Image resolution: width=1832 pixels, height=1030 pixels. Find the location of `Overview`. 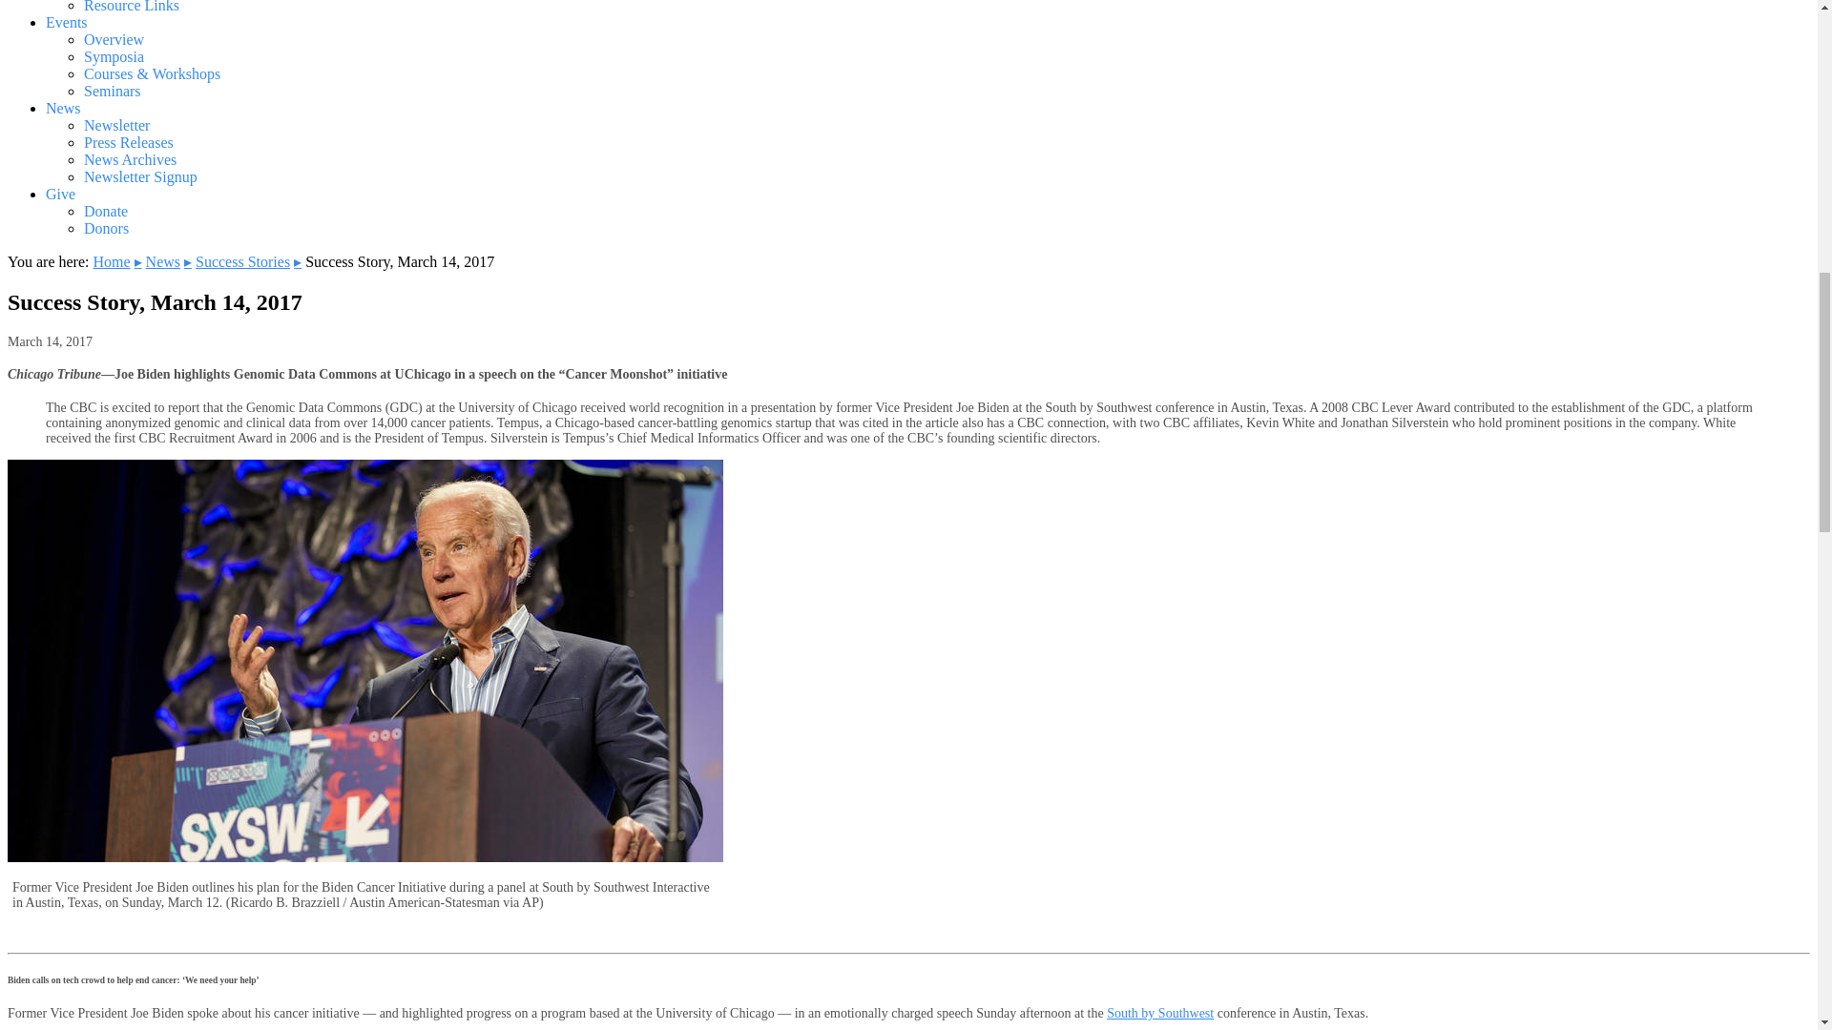

Overview is located at coordinates (114, 39).